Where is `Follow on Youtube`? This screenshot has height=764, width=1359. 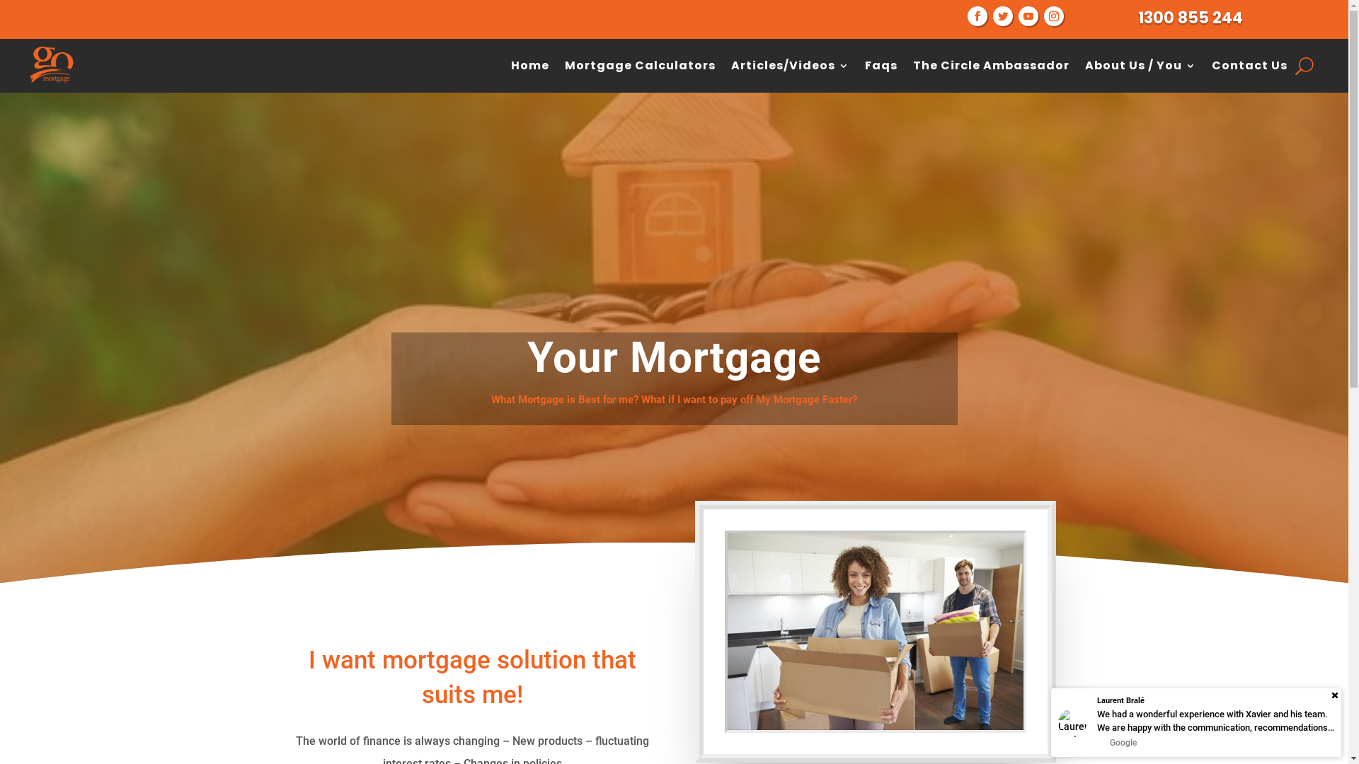
Follow on Youtube is located at coordinates (1028, 16).